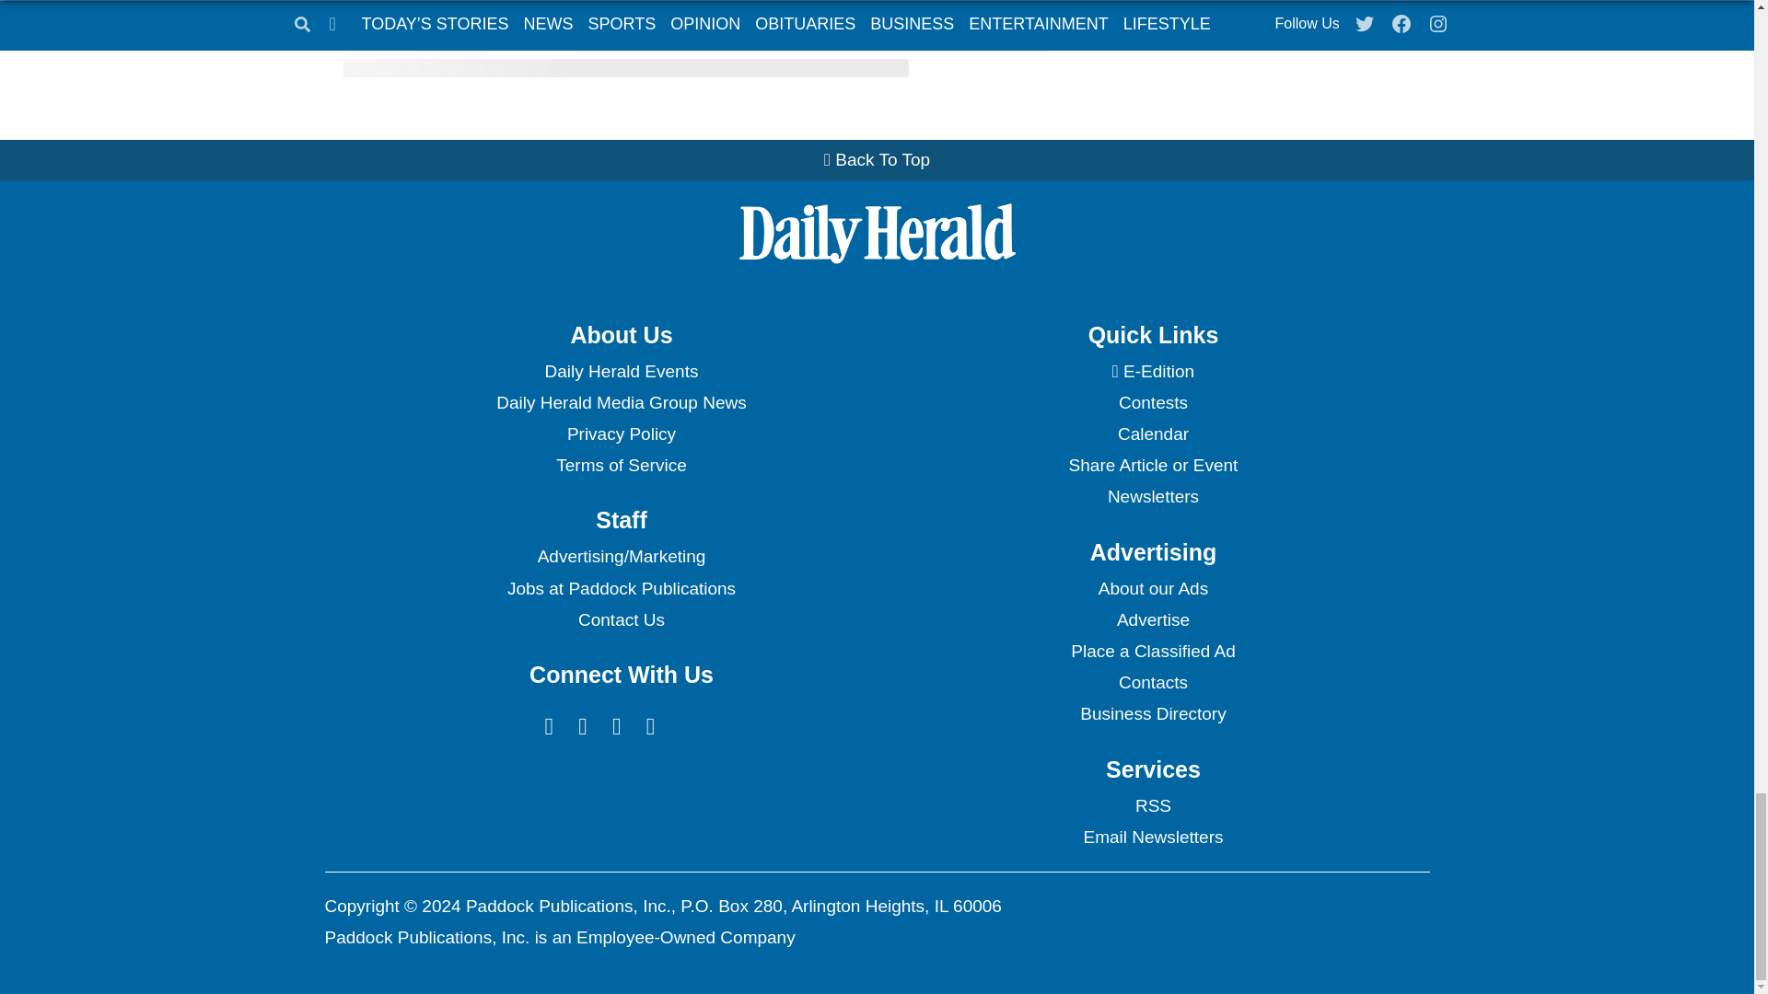  What do you see at coordinates (621, 434) in the screenshot?
I see `Privacy Policy` at bounding box center [621, 434].